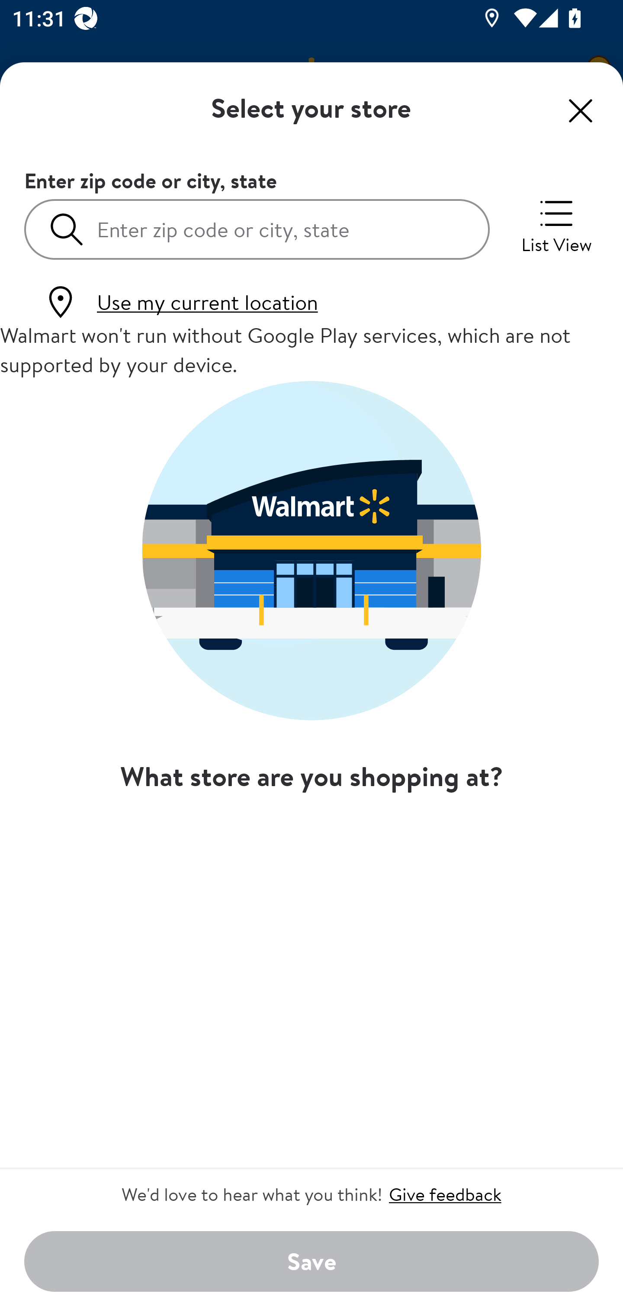  I want to click on Save, so click(311, 1262).